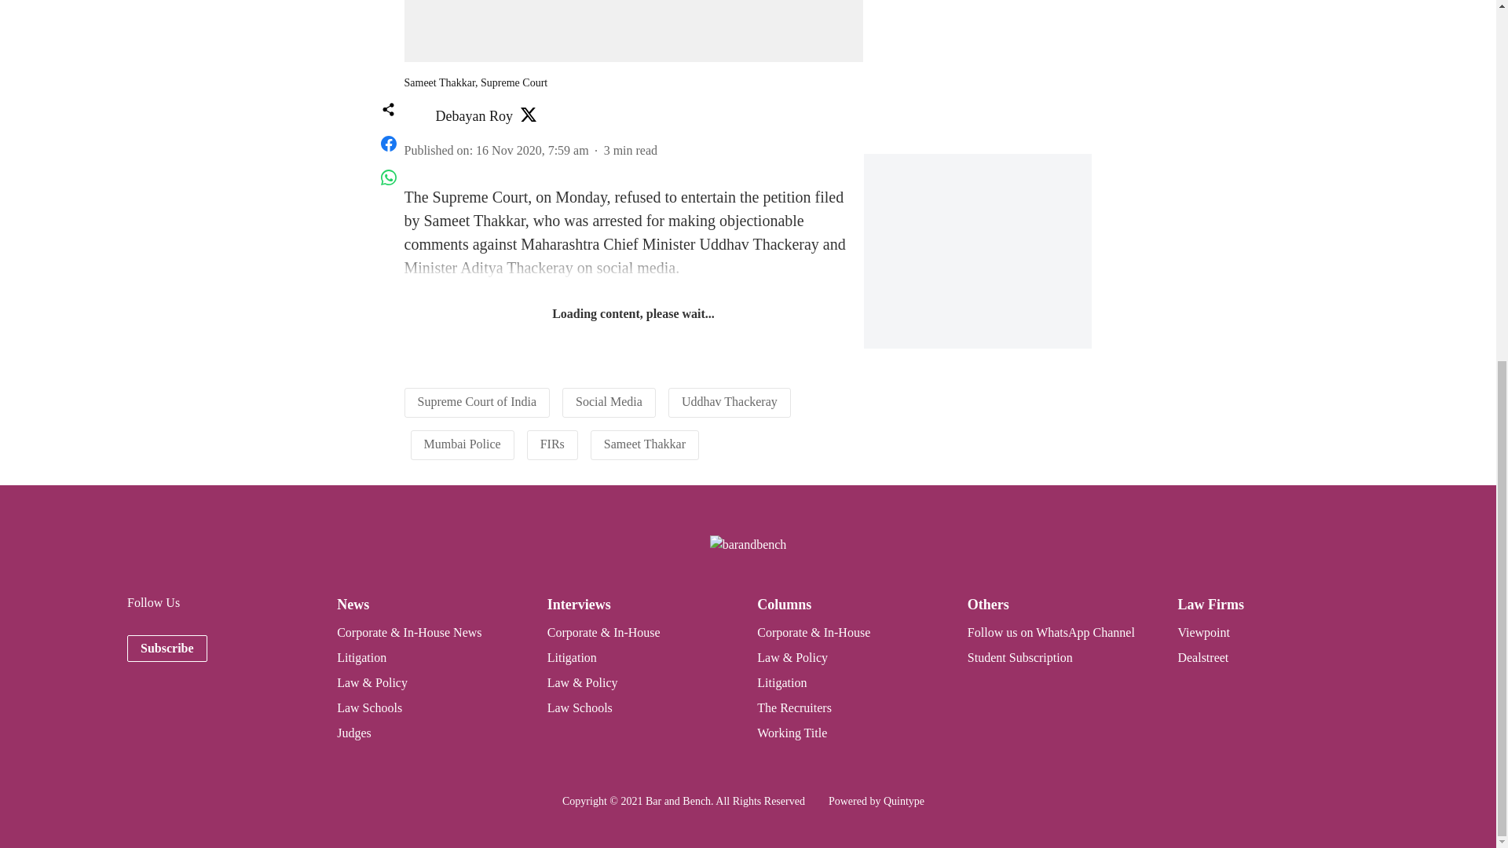 Image resolution: width=1508 pixels, height=848 pixels. I want to click on Supreme Court of India, so click(477, 400).